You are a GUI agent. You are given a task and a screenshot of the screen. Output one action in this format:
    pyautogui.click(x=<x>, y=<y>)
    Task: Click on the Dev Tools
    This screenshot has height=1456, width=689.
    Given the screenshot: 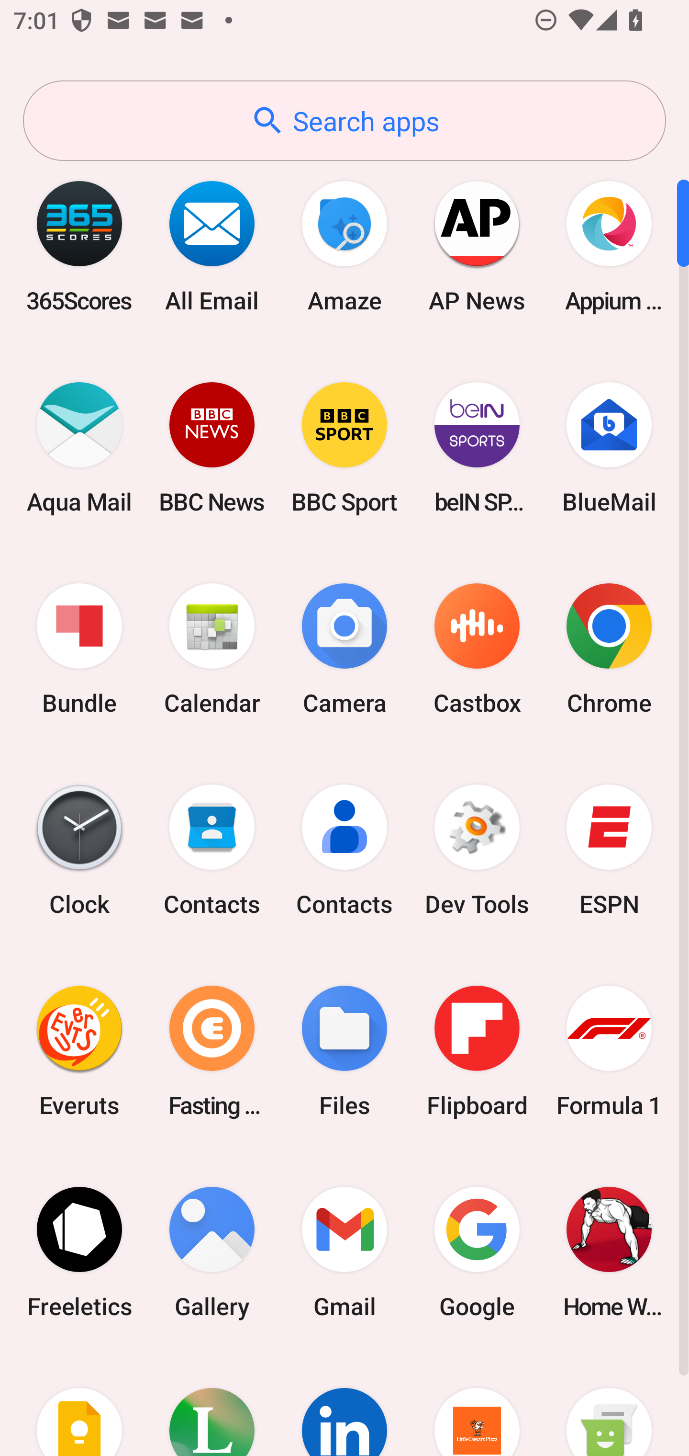 What is the action you would take?
    pyautogui.click(x=477, y=850)
    